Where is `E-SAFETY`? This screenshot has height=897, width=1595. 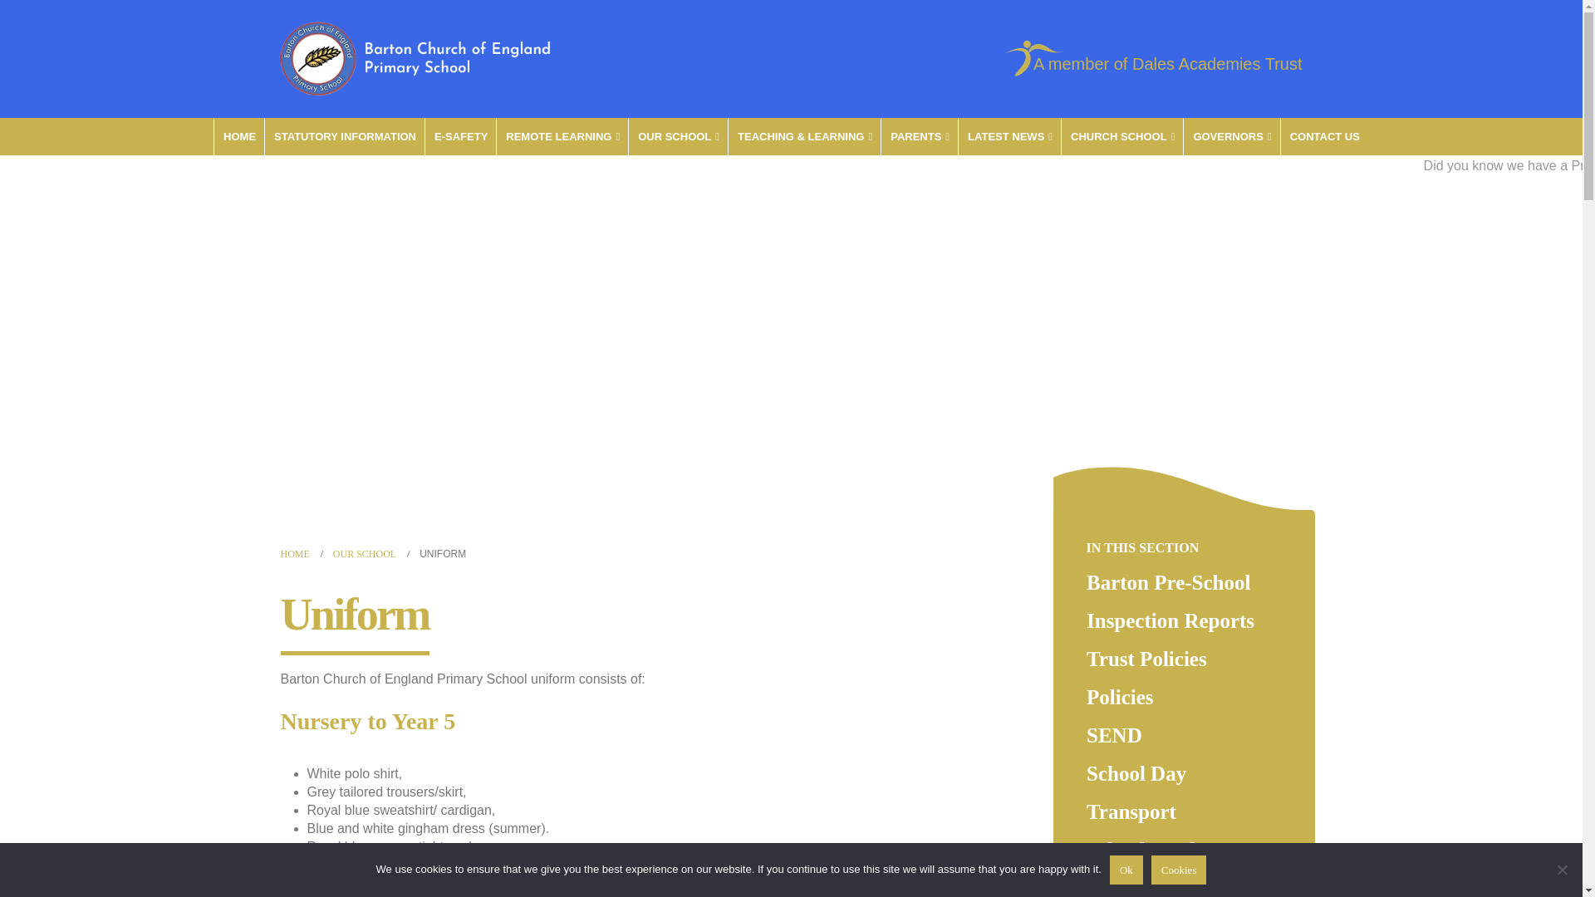 E-SAFETY is located at coordinates (460, 136).